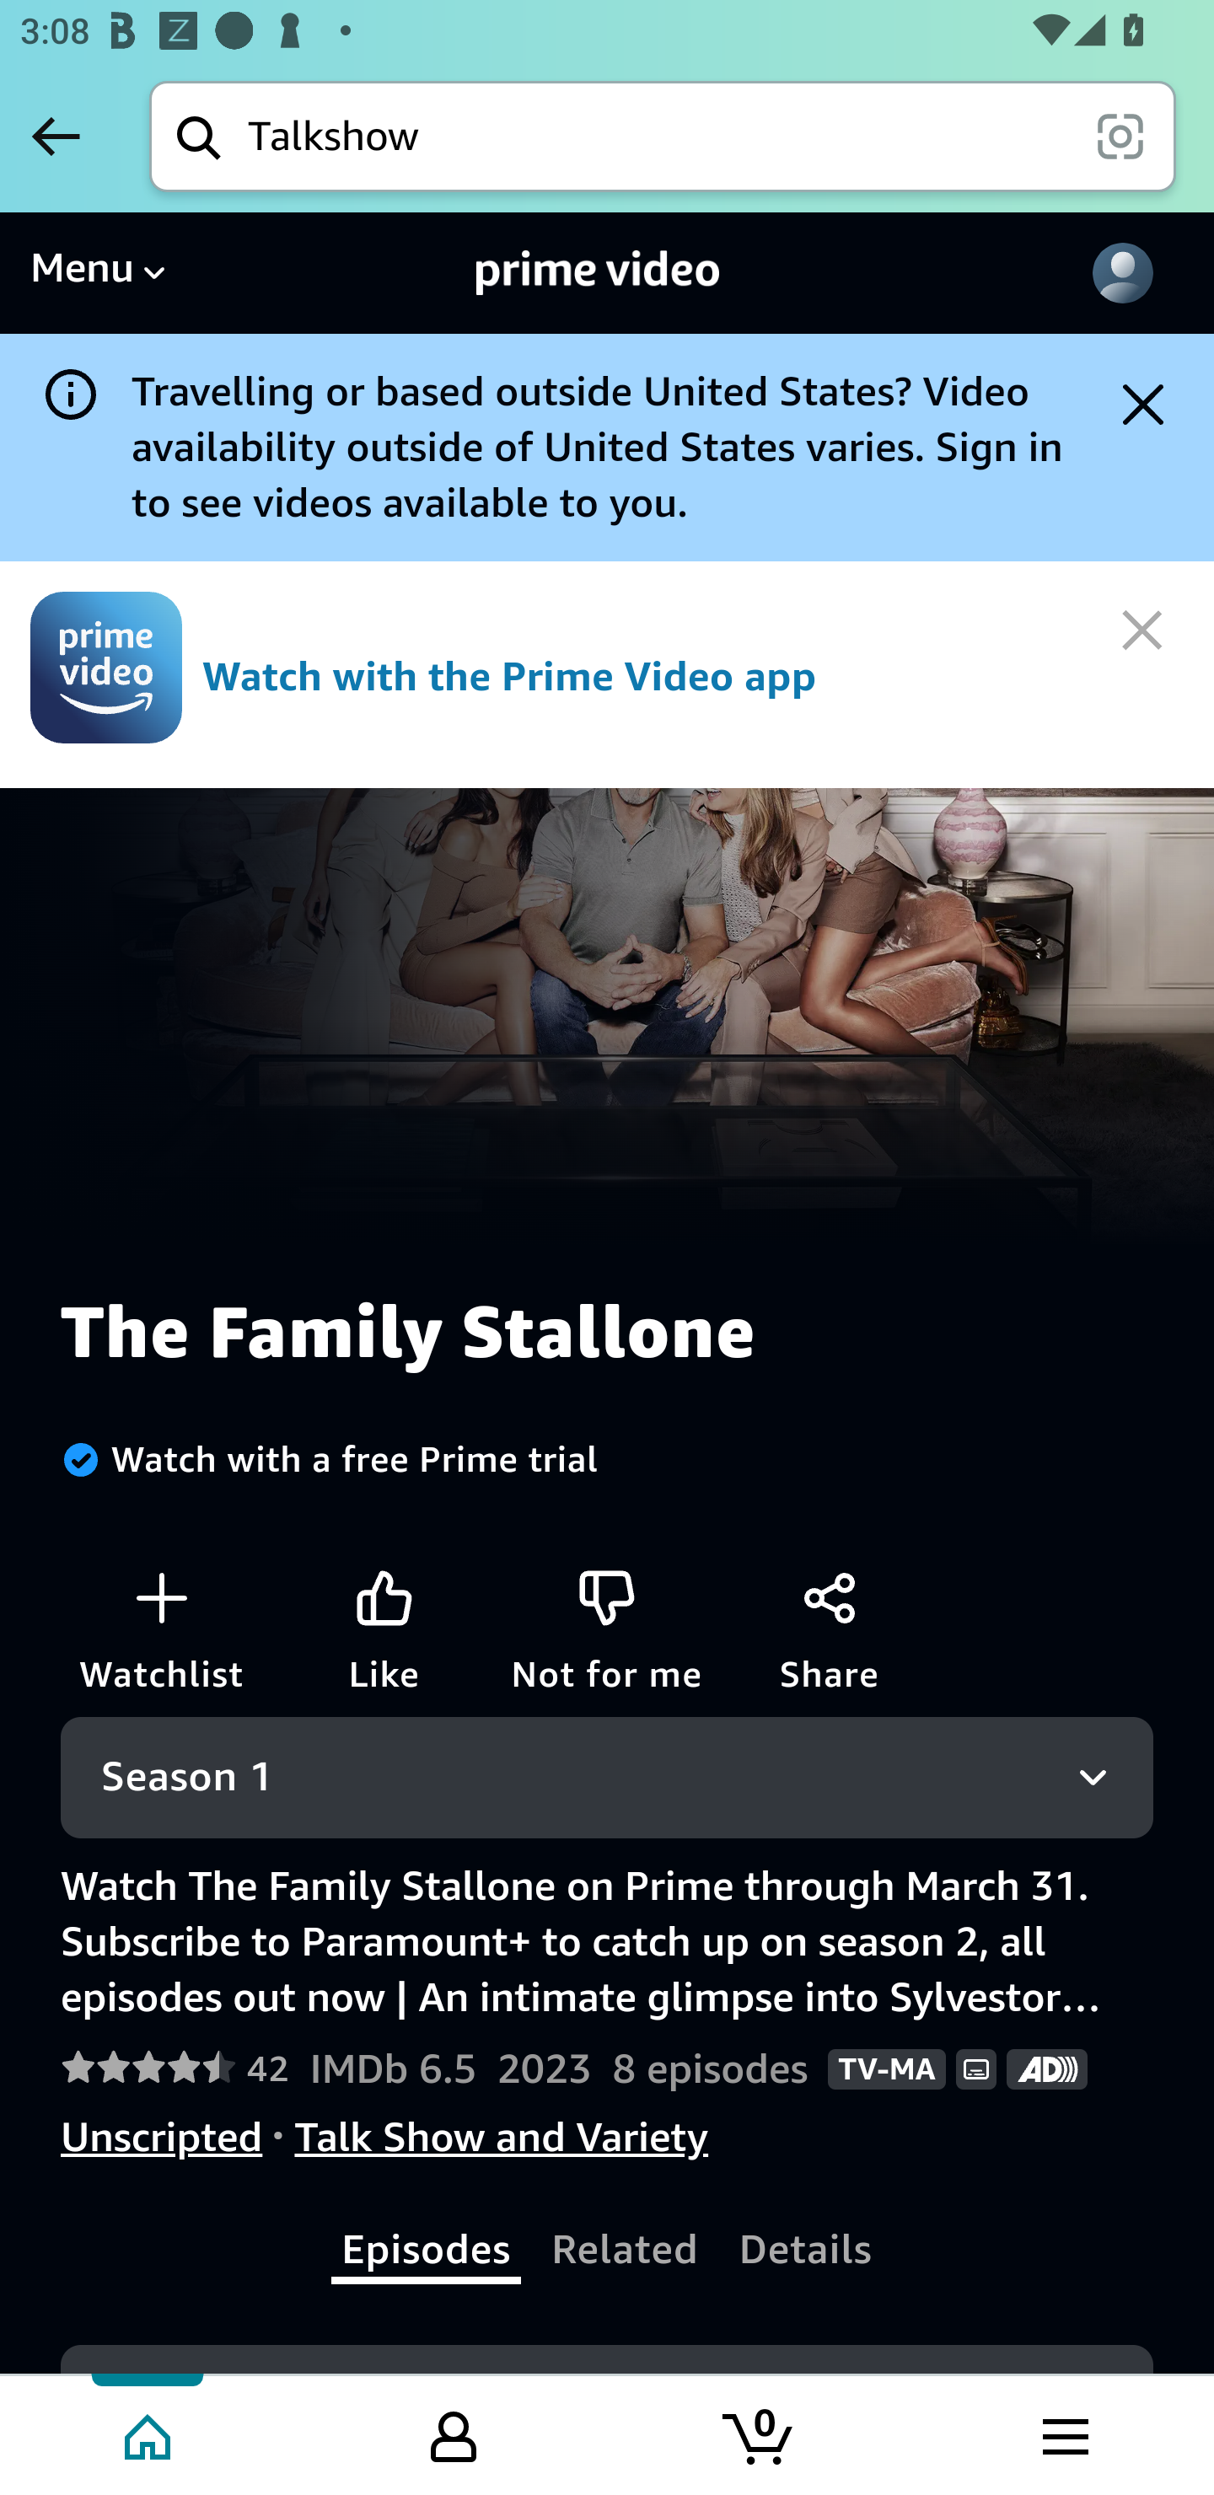 This screenshot has height=2495, width=1214. I want to click on Menu, so click(97, 273).